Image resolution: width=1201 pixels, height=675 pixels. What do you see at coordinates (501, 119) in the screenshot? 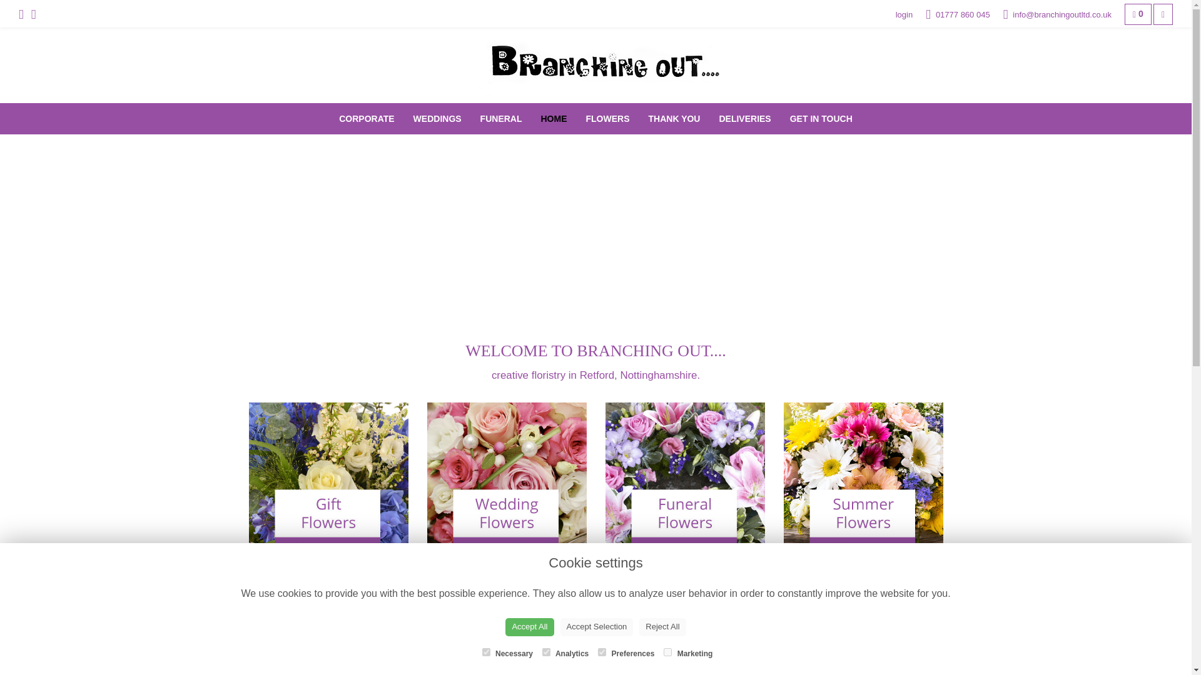
I see `FUNERAL` at bounding box center [501, 119].